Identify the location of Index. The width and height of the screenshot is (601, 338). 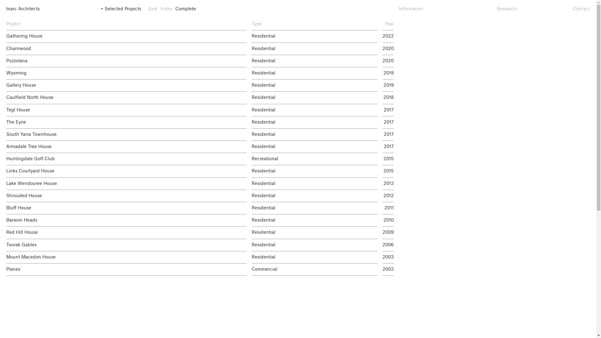
(166, 9).